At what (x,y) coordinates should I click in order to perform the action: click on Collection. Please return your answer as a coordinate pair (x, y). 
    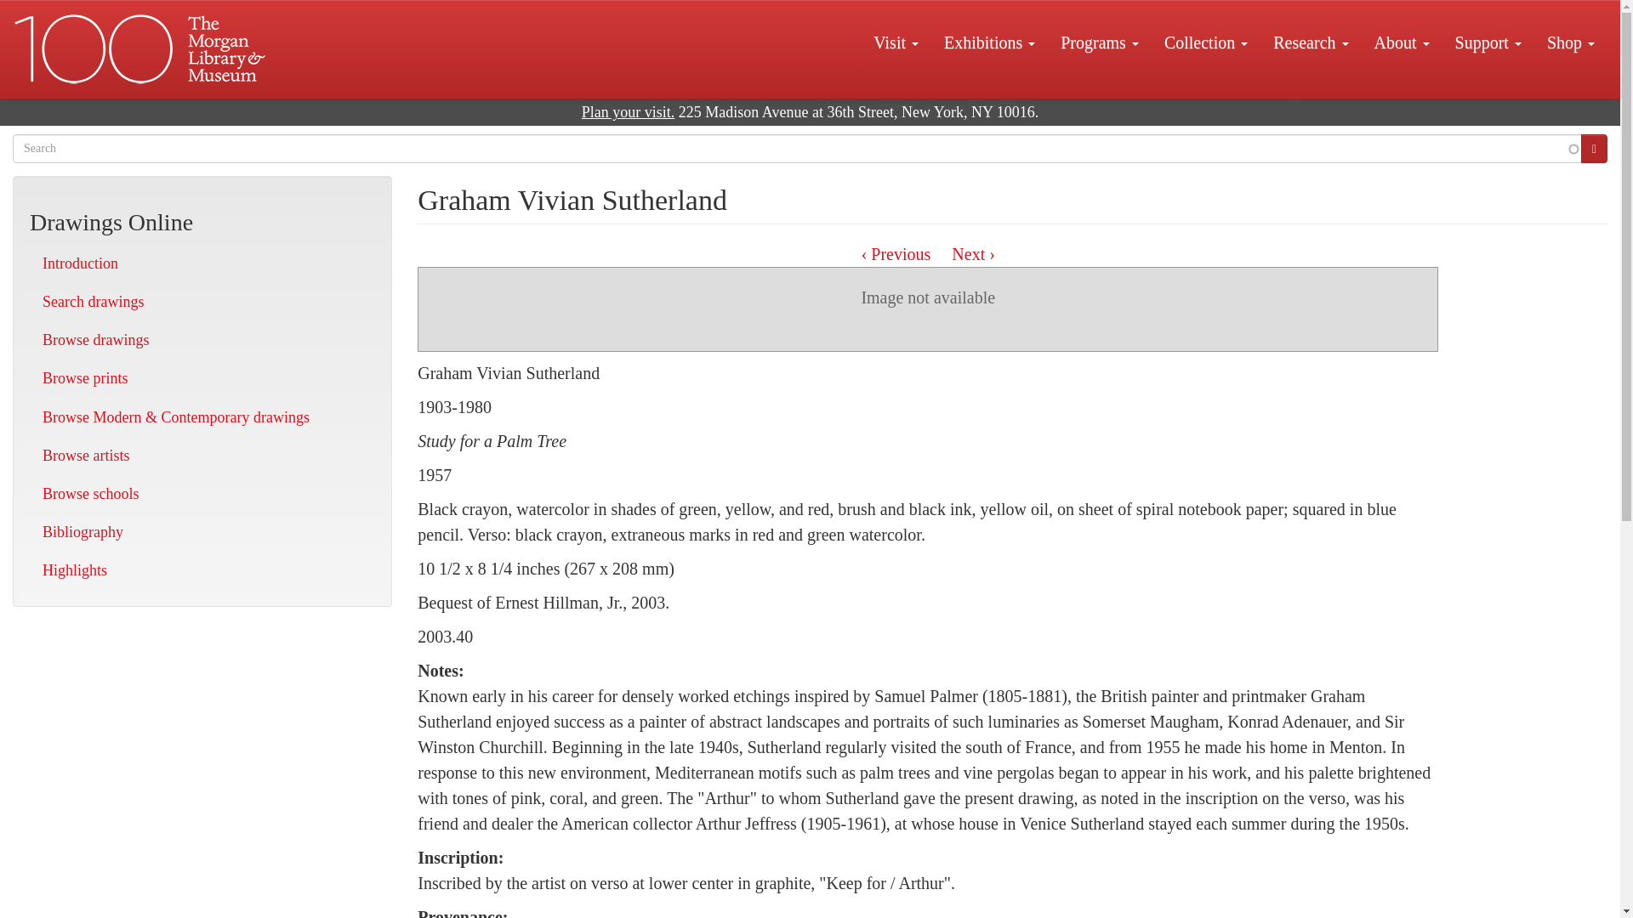
    Looking at the image, I should click on (1206, 42).